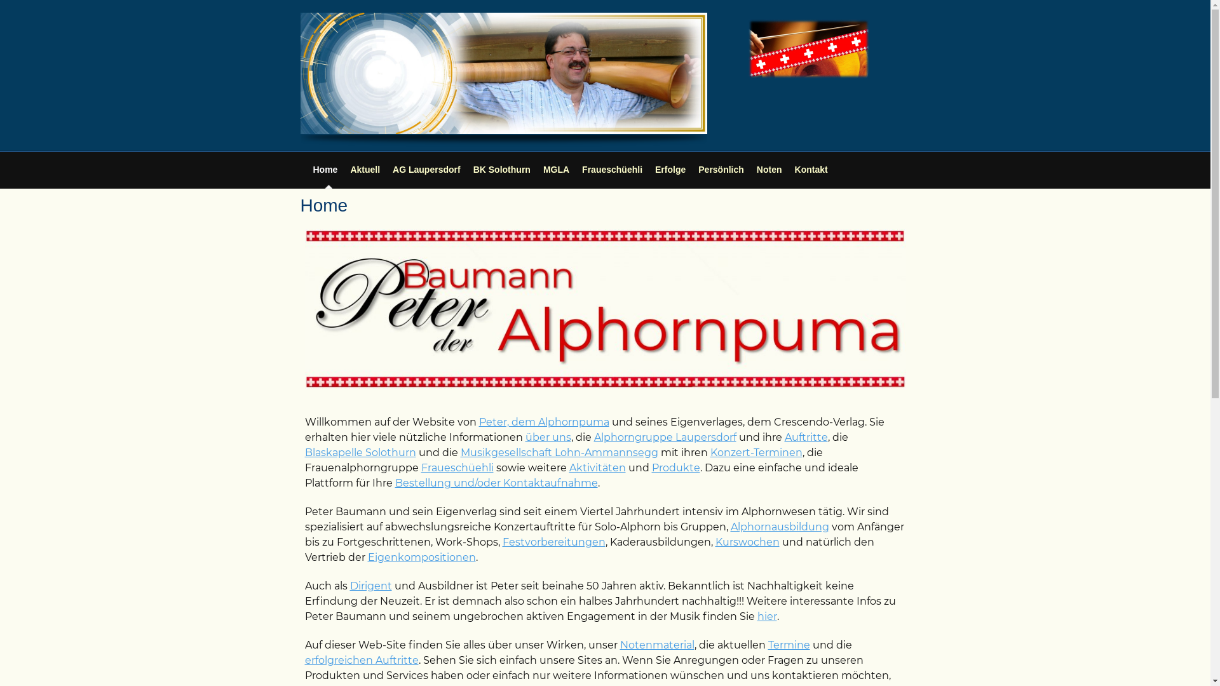 The image size is (1220, 686). Describe the element at coordinates (559, 452) in the screenshot. I see `Musikgesellschaft Lohn-Ammannsegg` at that location.